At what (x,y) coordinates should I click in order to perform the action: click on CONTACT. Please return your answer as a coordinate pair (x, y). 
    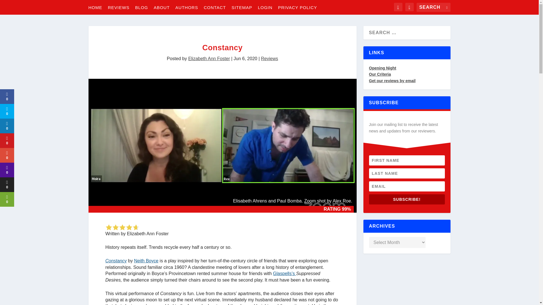
    Looking at the image, I should click on (215, 7).